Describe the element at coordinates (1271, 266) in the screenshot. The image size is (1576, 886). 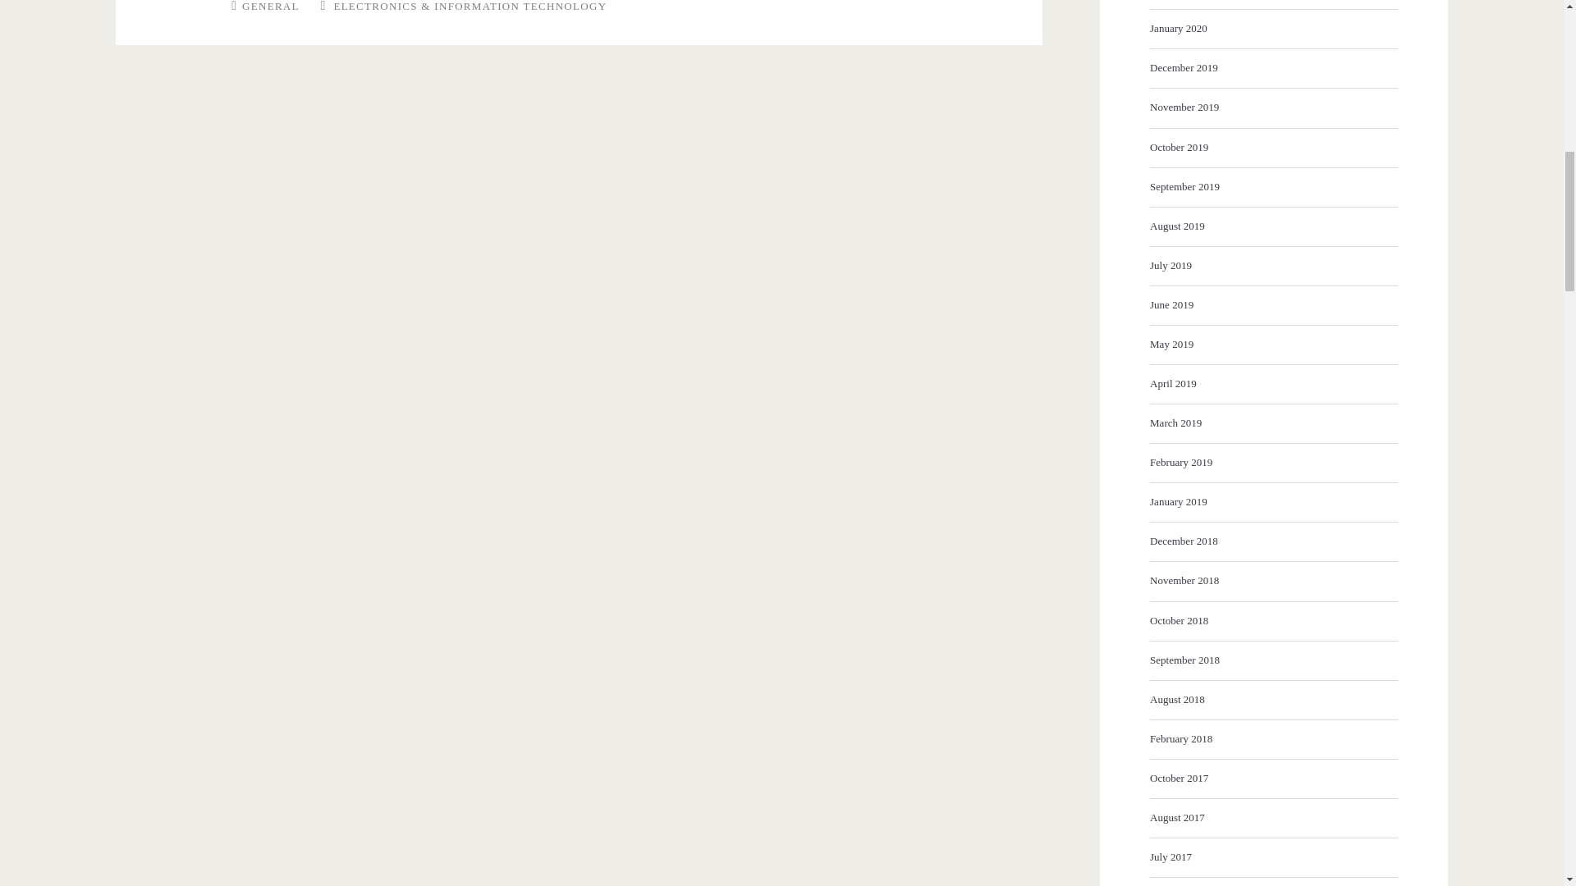
I see `July 2019` at that location.